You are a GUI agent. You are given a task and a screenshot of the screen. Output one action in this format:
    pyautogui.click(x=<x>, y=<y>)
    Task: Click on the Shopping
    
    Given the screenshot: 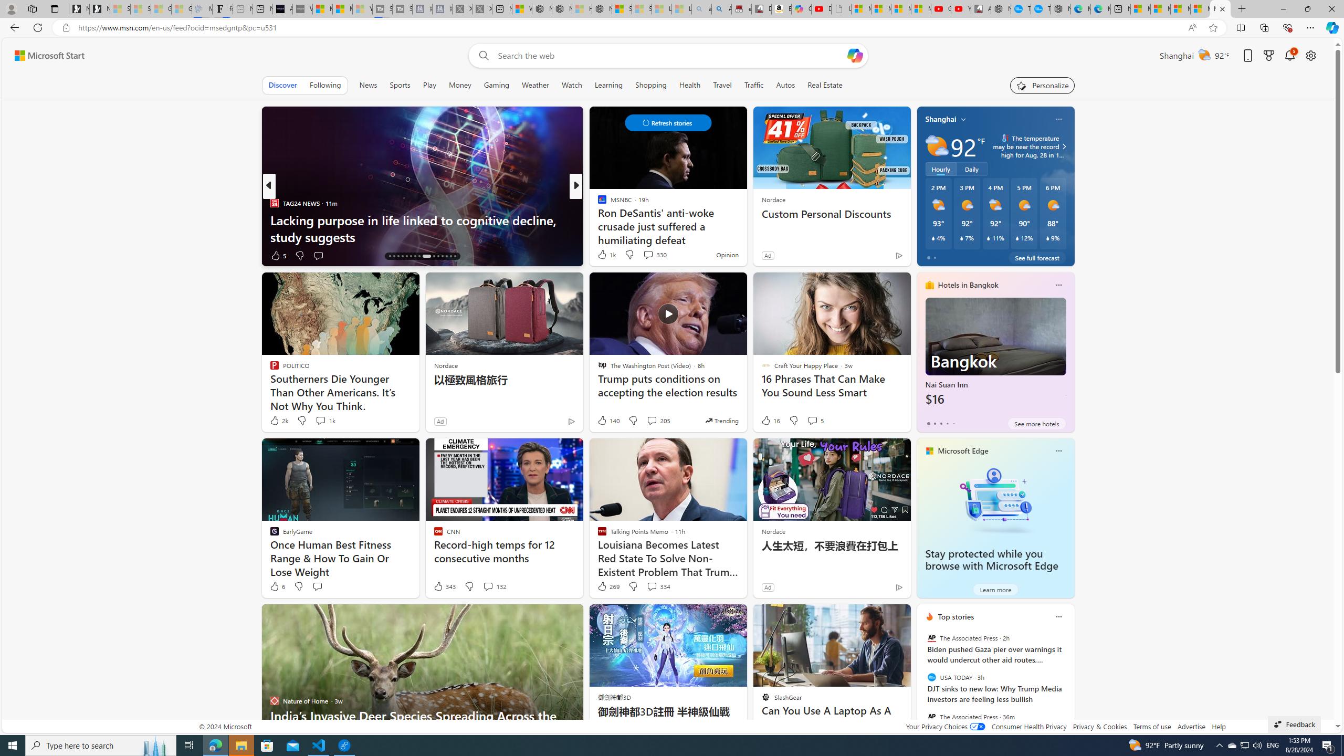 What is the action you would take?
    pyautogui.click(x=651, y=85)
    